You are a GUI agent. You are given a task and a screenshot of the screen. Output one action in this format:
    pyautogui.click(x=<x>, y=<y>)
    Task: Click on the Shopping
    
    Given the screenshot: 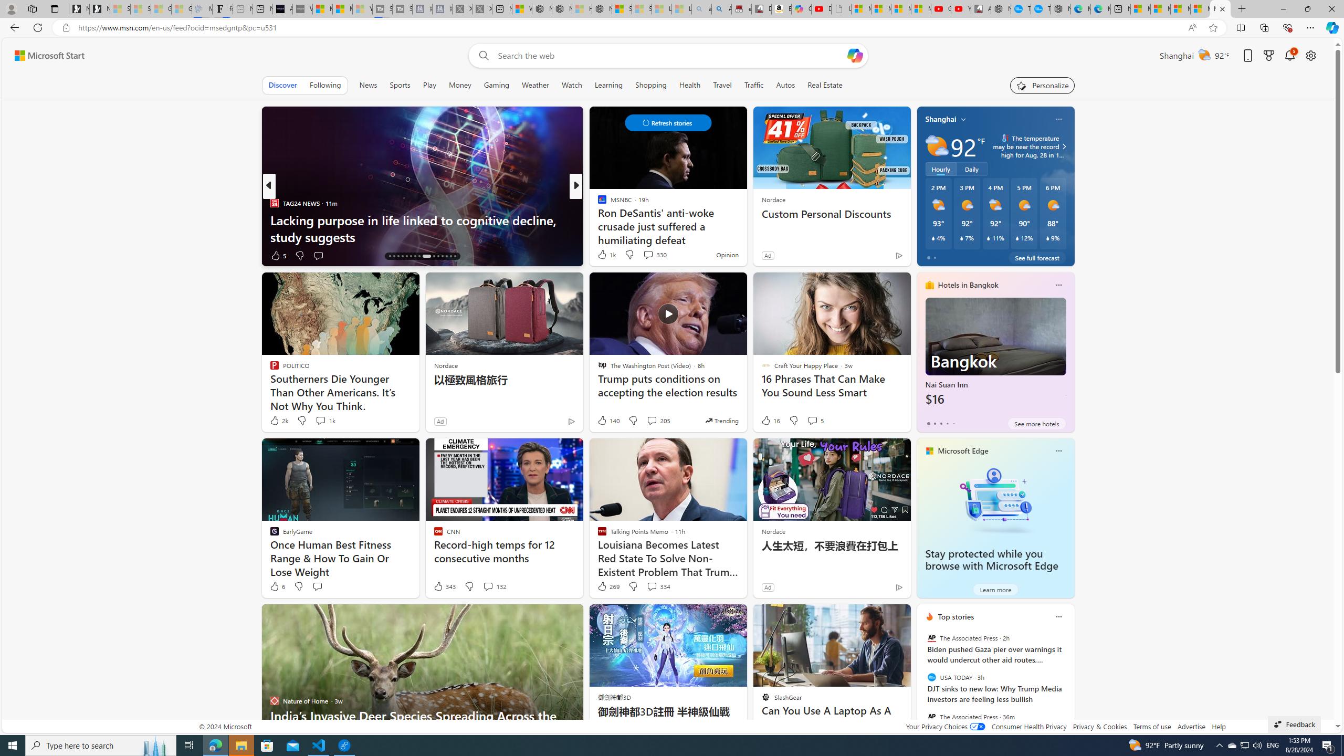 What is the action you would take?
    pyautogui.click(x=651, y=85)
    